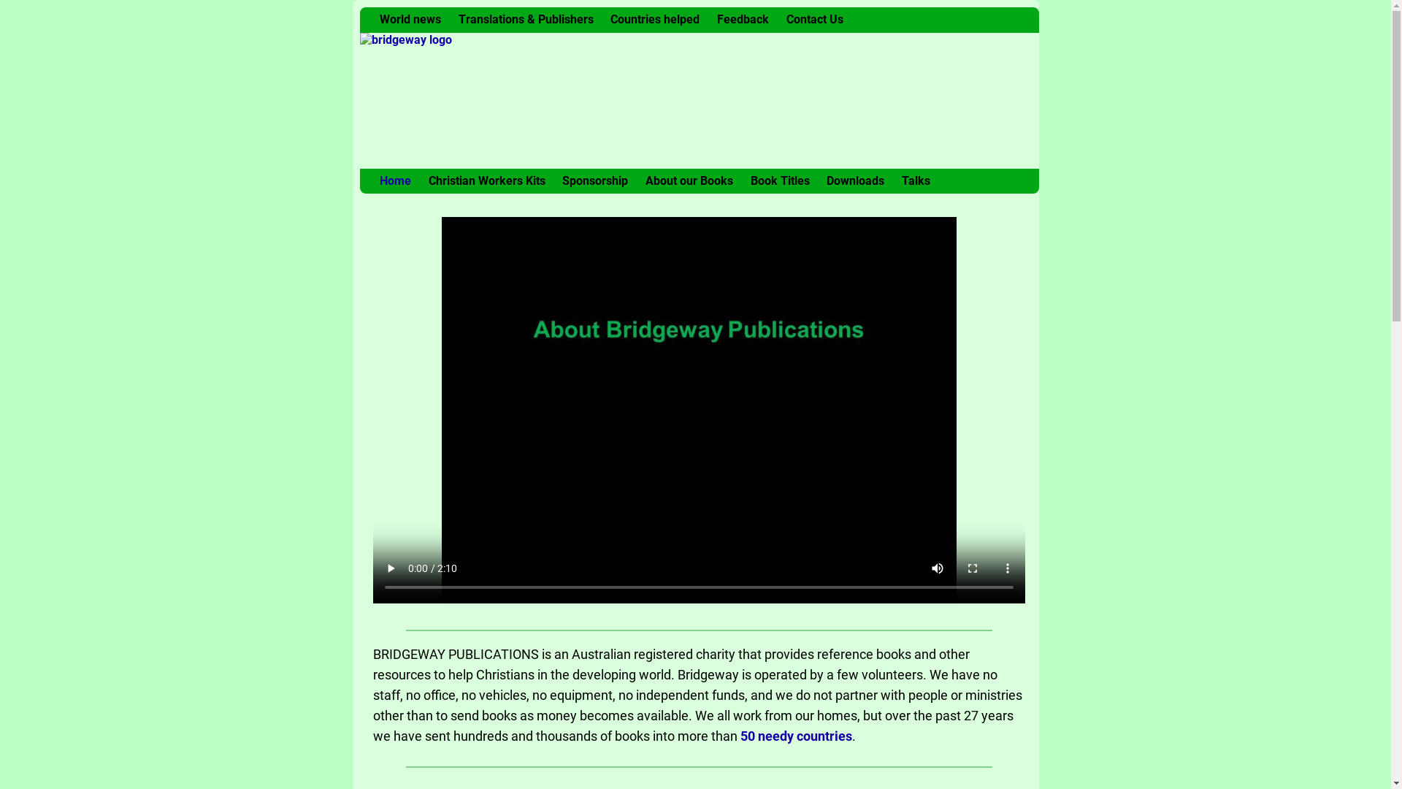  Describe the element at coordinates (396, 181) in the screenshot. I see `Home` at that location.